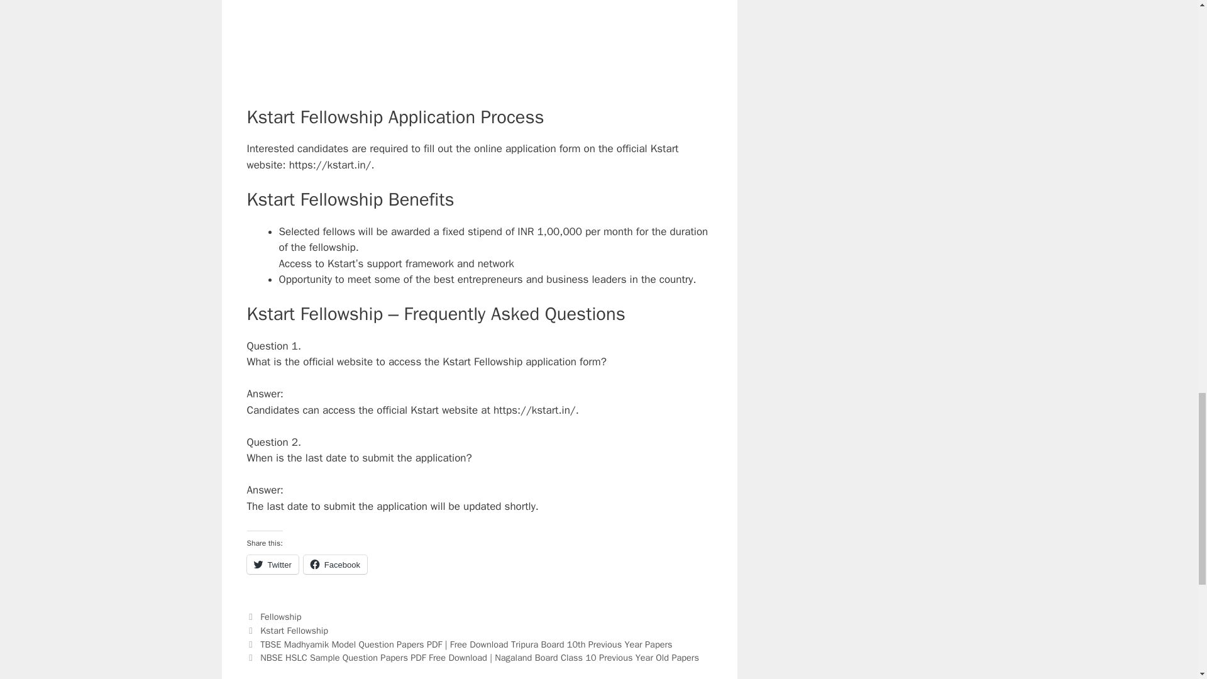 The image size is (1207, 679). Describe the element at coordinates (294, 630) in the screenshot. I see `Kstart Fellowship` at that location.